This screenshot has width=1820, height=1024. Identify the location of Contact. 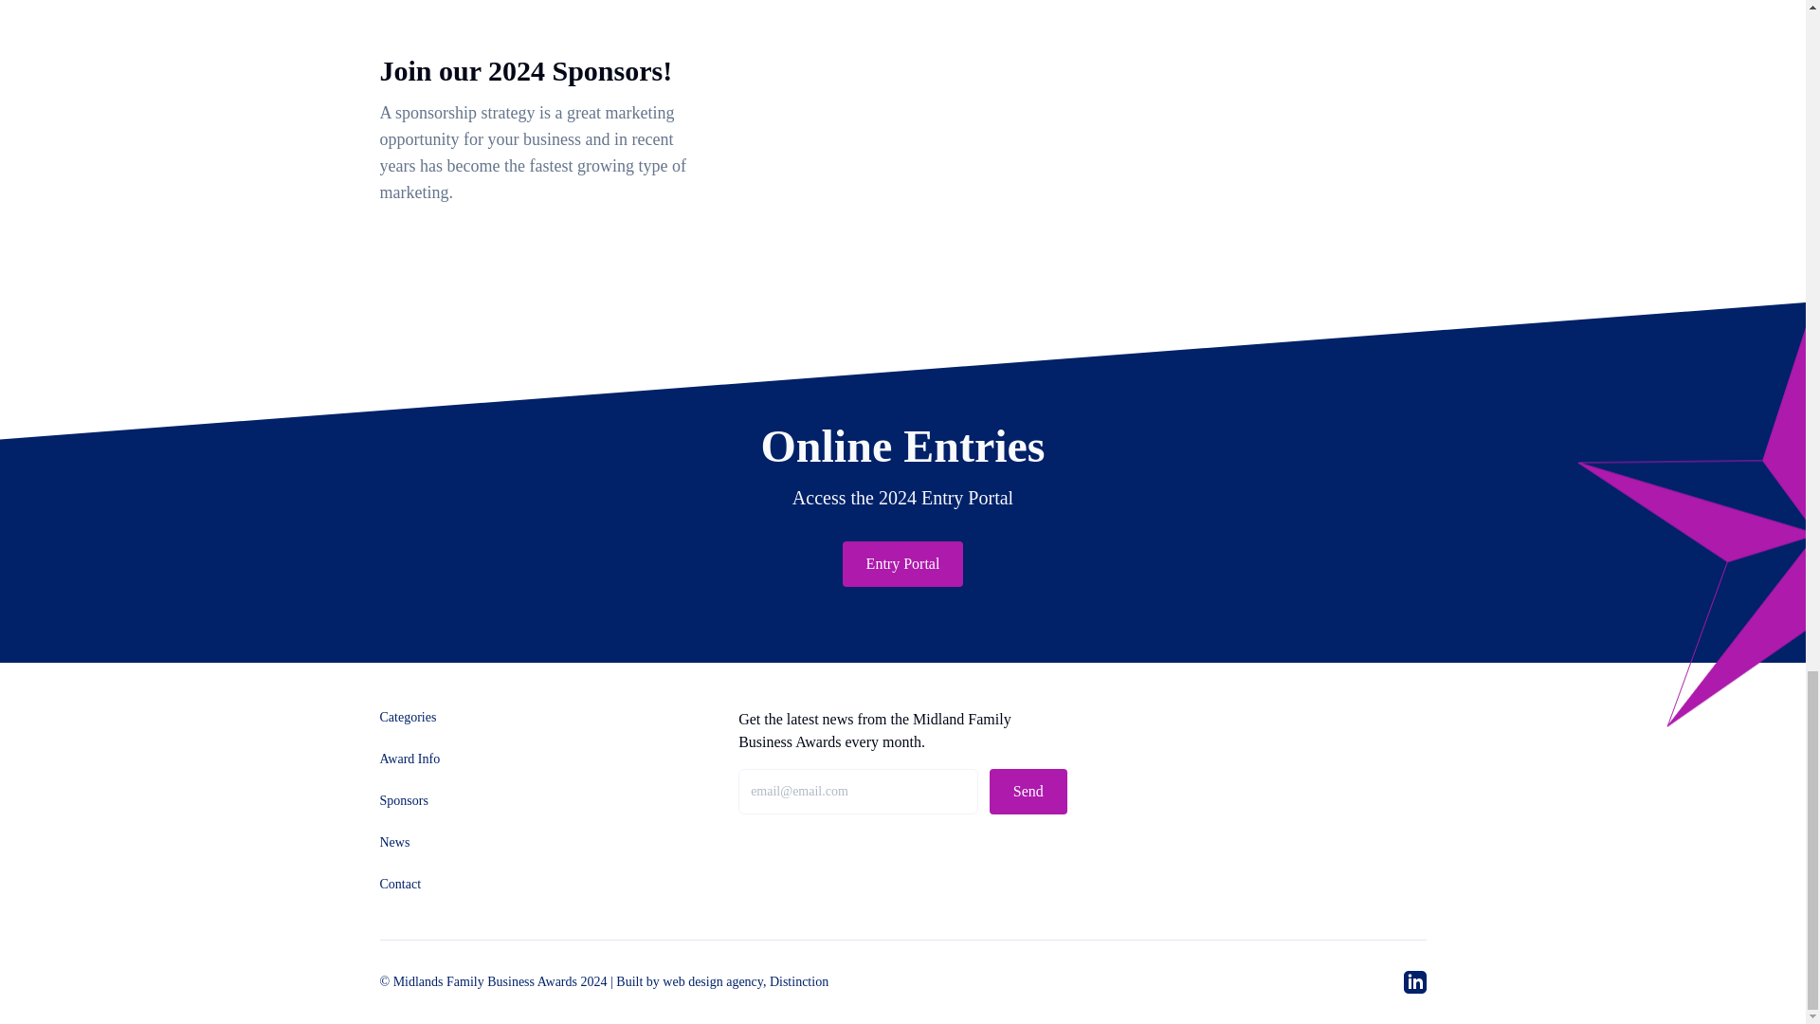
(399, 884).